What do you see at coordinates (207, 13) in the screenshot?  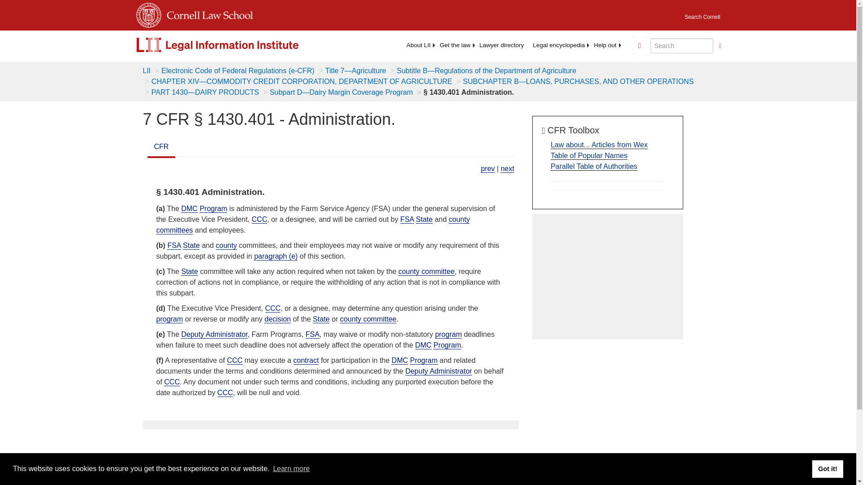 I see `Cornell Law School` at bounding box center [207, 13].